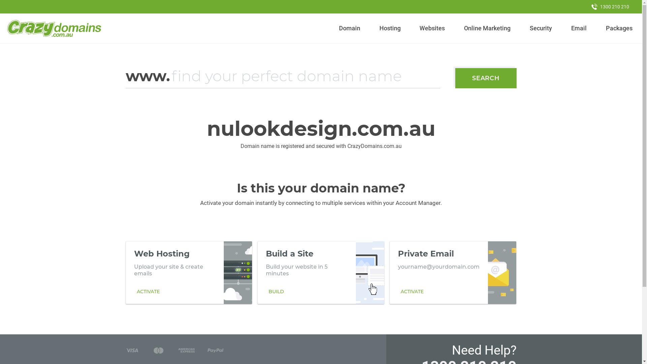 The height and width of the screenshot is (364, 647). What do you see at coordinates (487, 28) in the screenshot?
I see `Online Marketing` at bounding box center [487, 28].